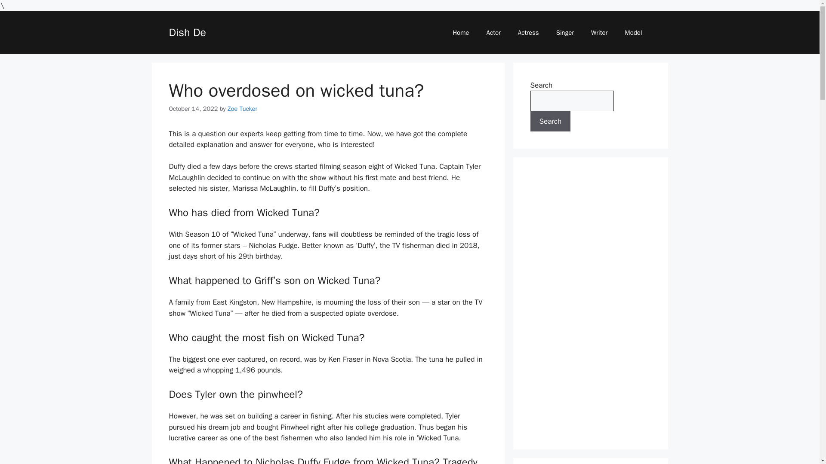 This screenshot has height=464, width=826. What do you see at coordinates (550, 121) in the screenshot?
I see `Search` at bounding box center [550, 121].